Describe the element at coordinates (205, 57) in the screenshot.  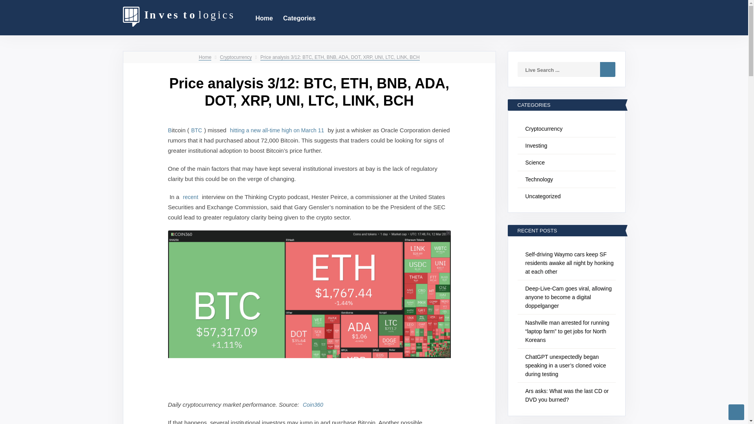
I see `Home` at that location.